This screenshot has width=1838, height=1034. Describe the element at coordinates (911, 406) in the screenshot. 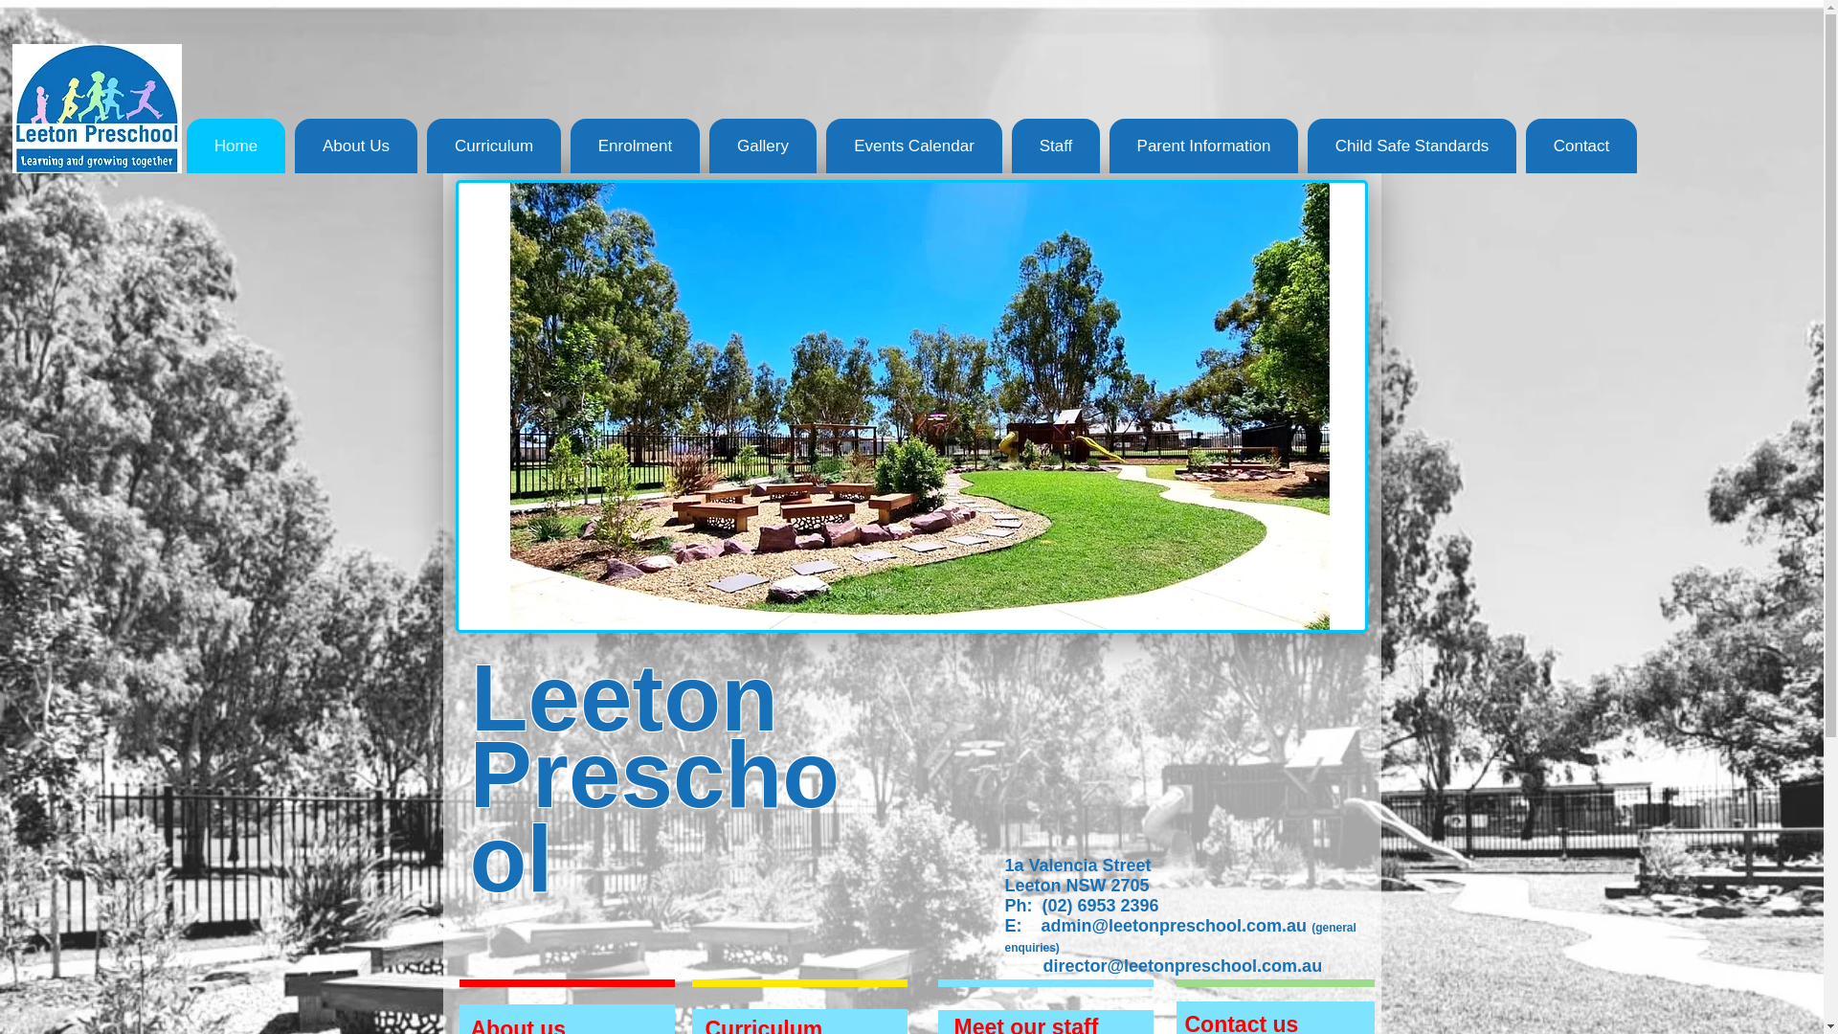

I see `website%20pic-page-001_edited.jpg` at that location.